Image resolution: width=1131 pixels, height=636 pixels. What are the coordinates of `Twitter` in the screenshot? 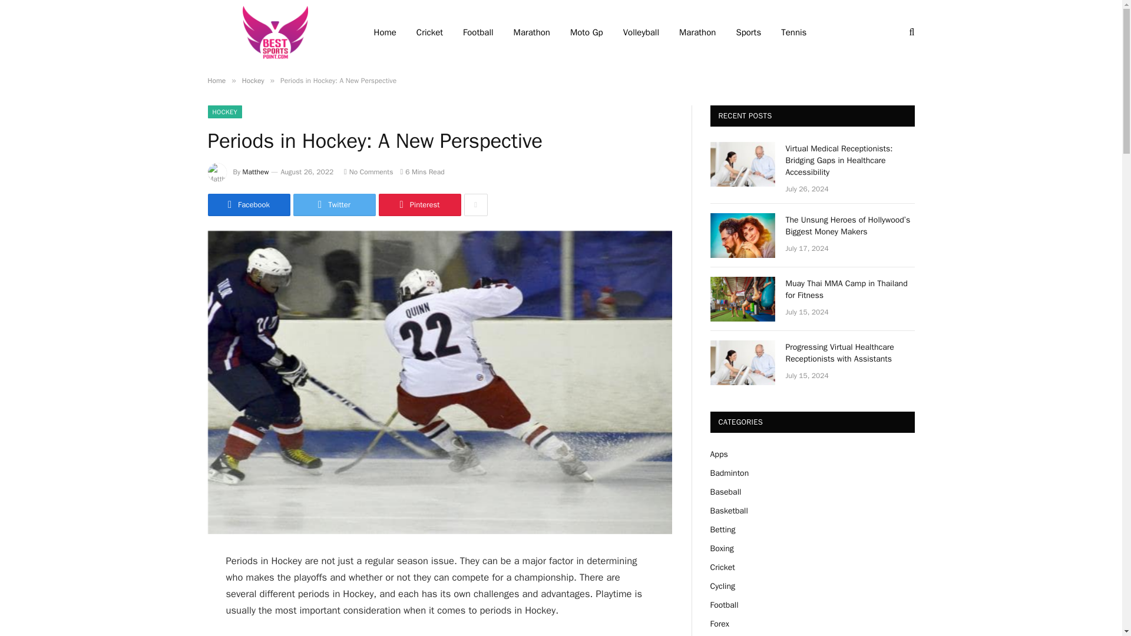 It's located at (334, 205).